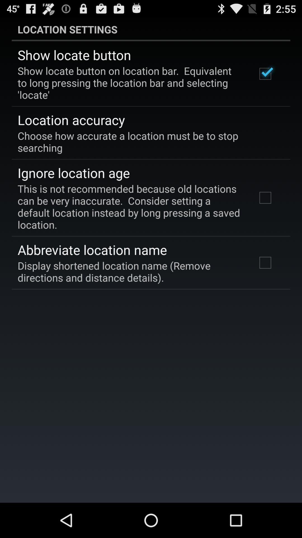 The width and height of the screenshot is (302, 538). I want to click on press item above ignore location age item, so click(147, 142).